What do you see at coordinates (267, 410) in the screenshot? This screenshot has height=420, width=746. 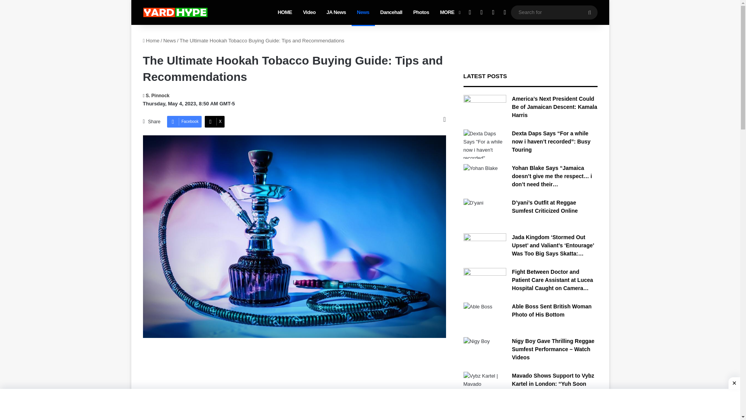 I see `tobacco` at bounding box center [267, 410].